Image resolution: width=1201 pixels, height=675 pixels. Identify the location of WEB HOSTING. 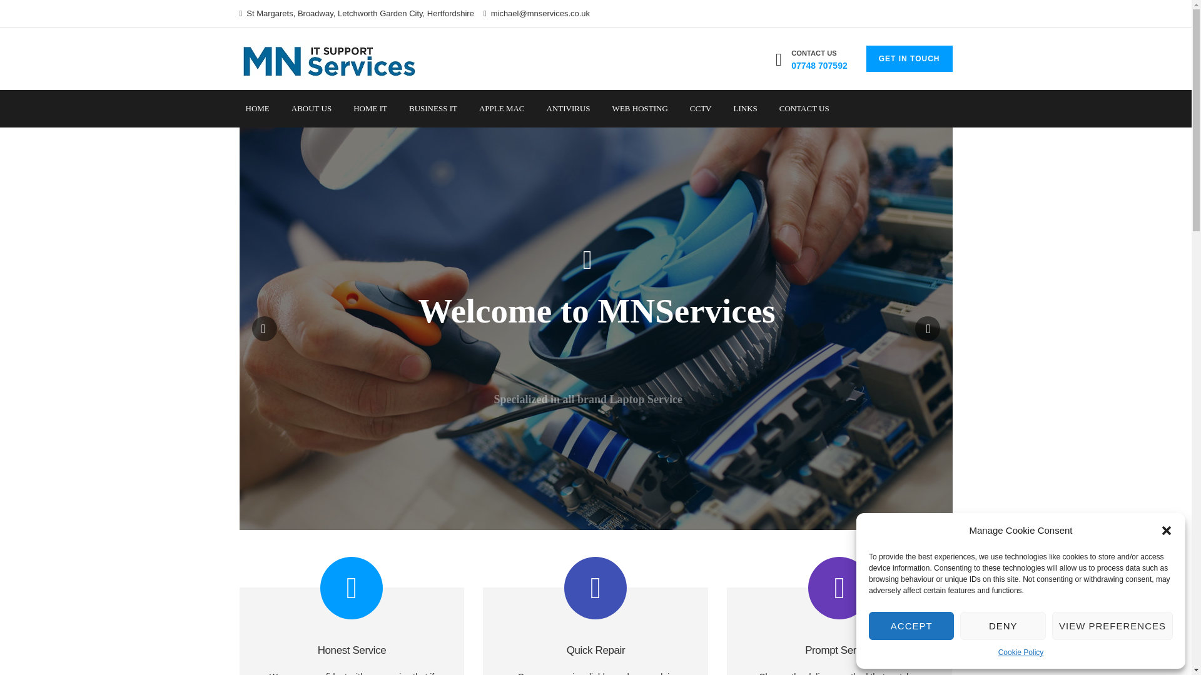
(640, 109).